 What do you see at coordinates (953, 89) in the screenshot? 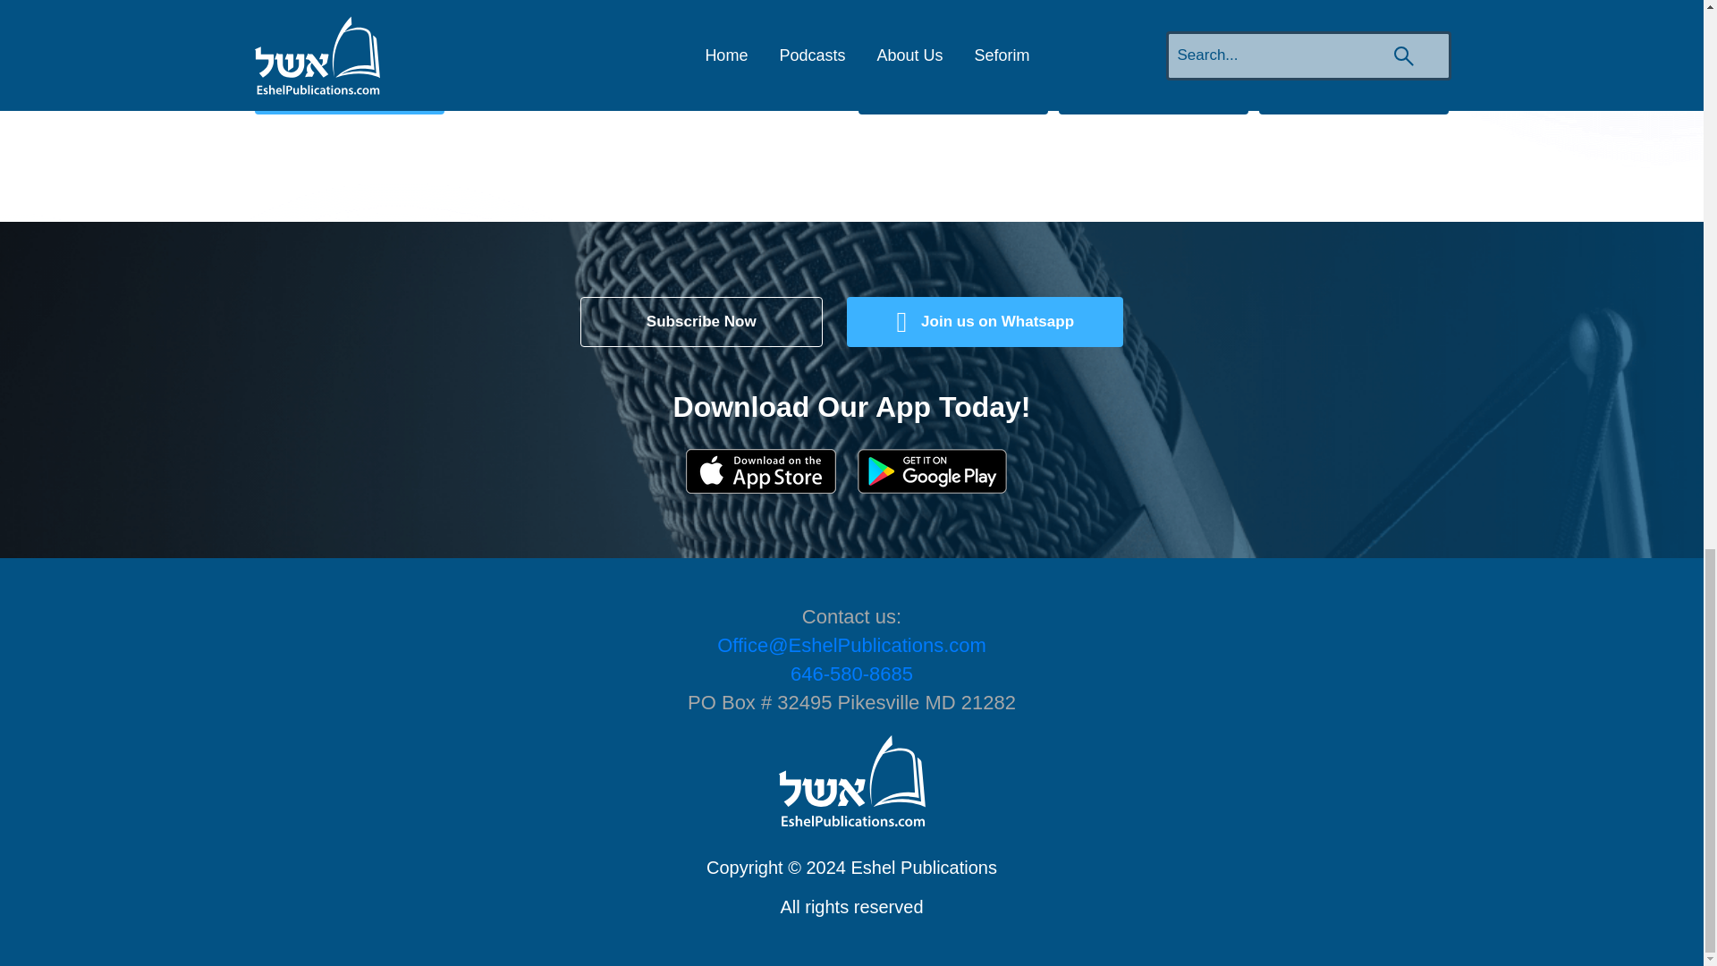
I see `144 shiurim, 3.84GB` at bounding box center [953, 89].